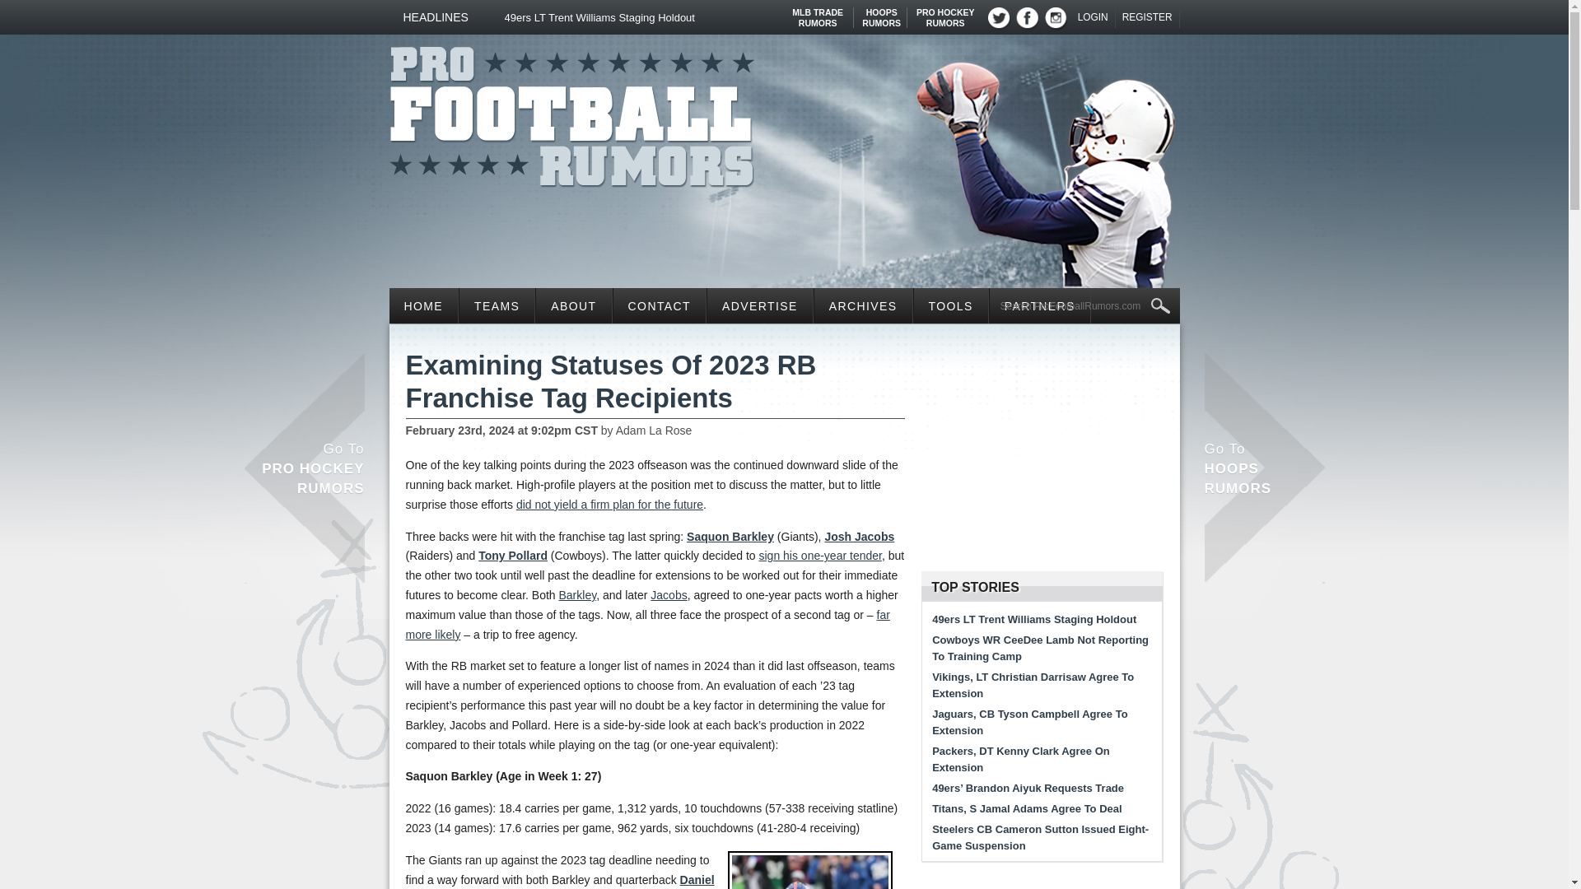 This screenshot has width=1581, height=889. I want to click on REGISTER, so click(497, 305).